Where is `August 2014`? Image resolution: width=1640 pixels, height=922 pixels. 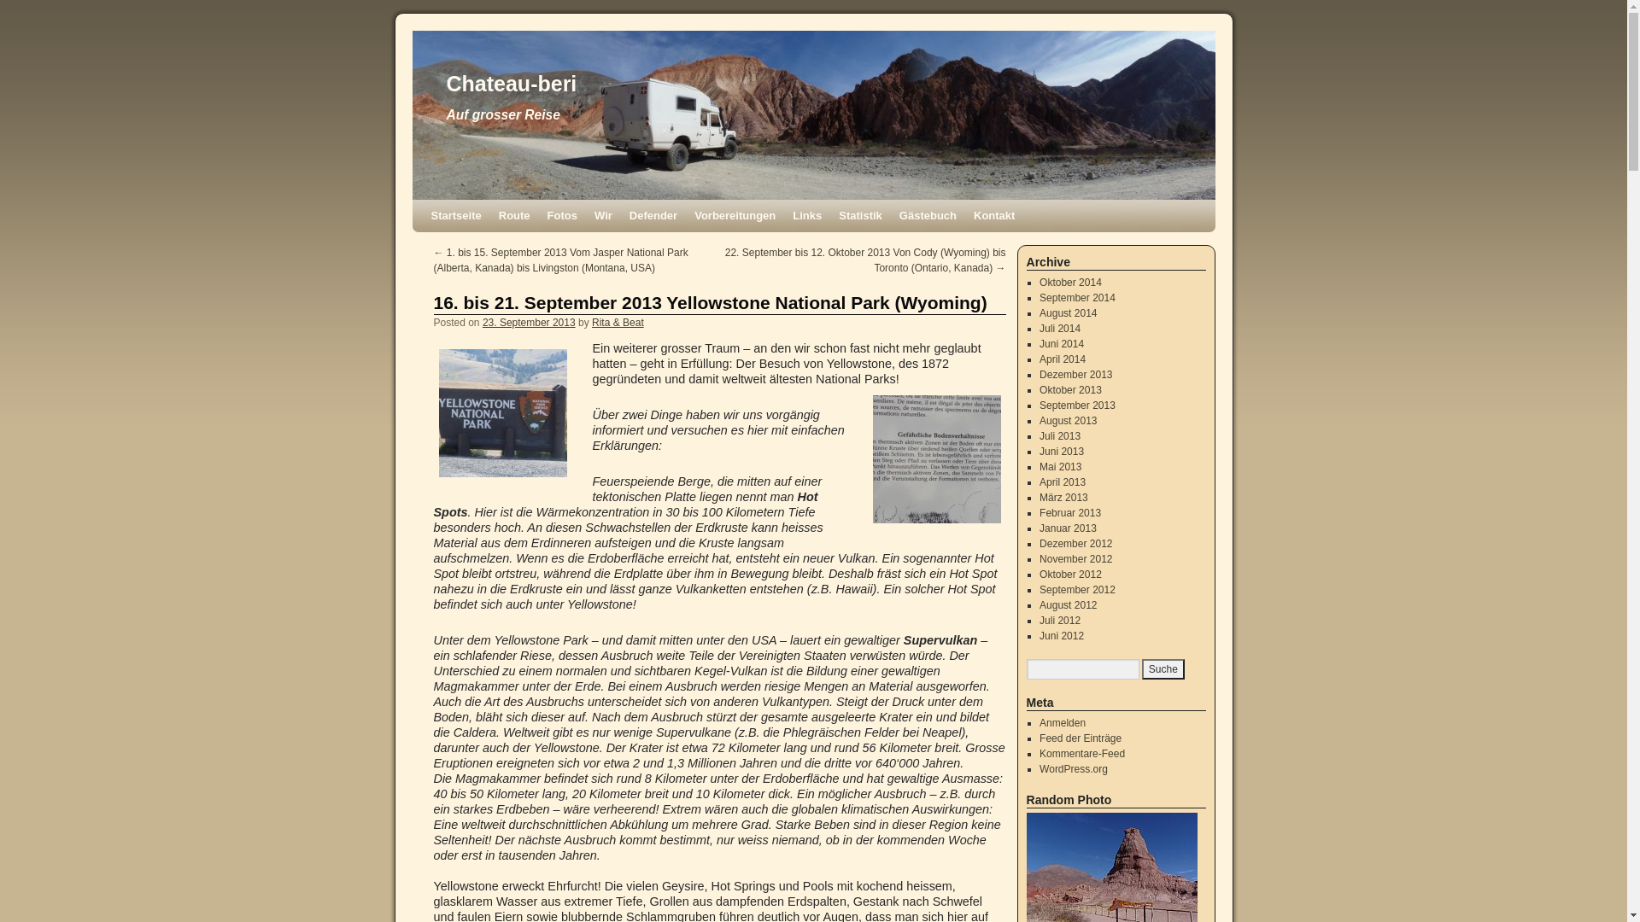 August 2014 is located at coordinates (1068, 312).